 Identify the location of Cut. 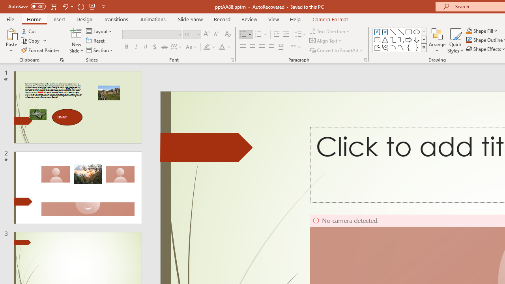
(29, 31).